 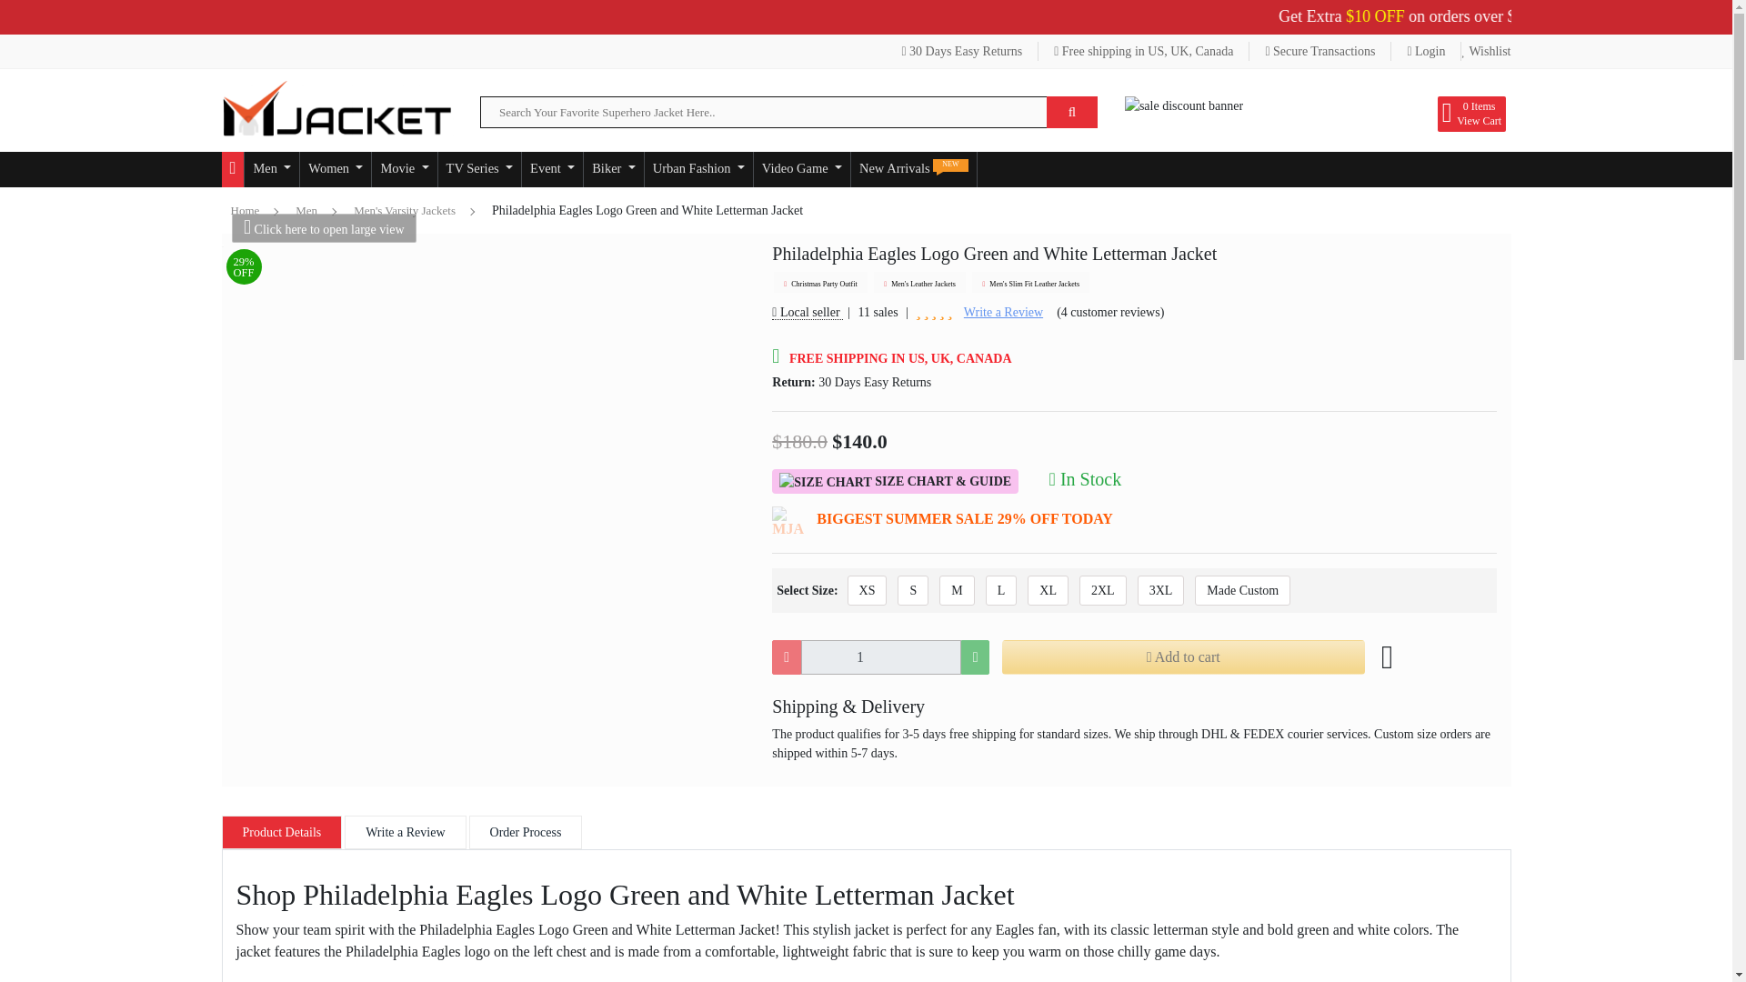 I want to click on Search Here, so click(x=1071, y=112).